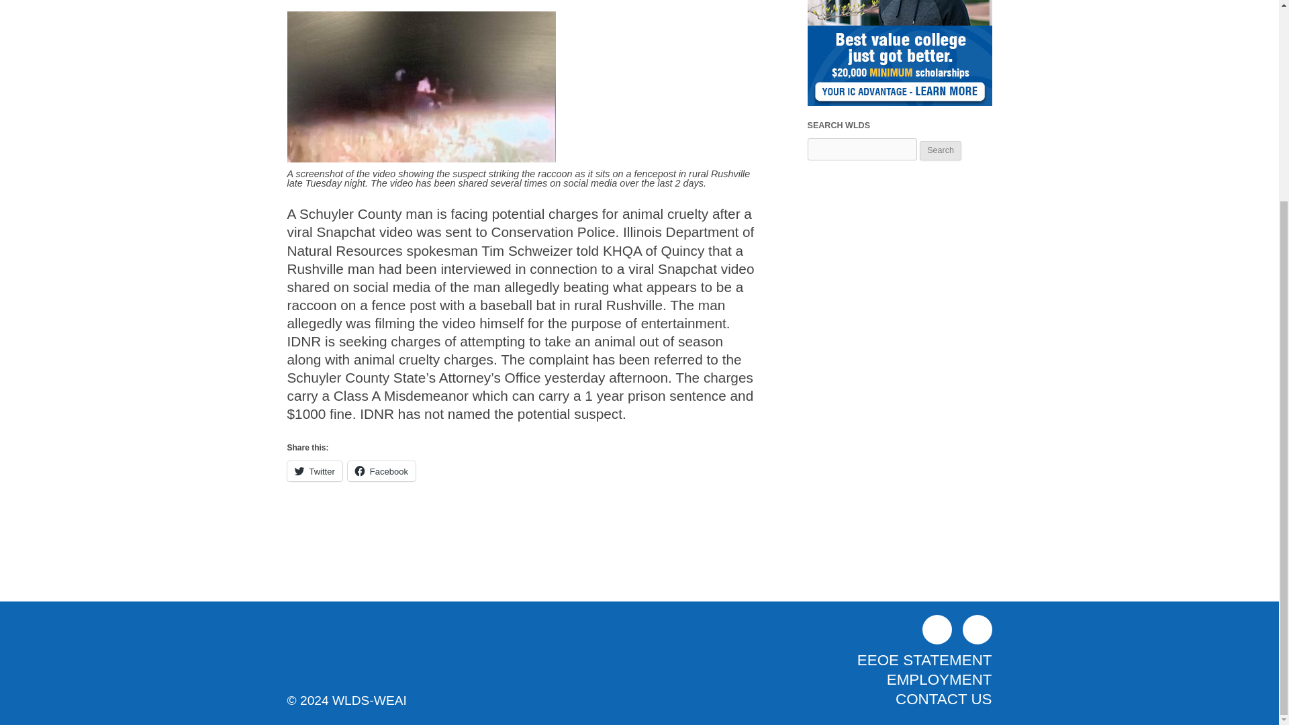 The height and width of the screenshot is (725, 1289). What do you see at coordinates (381, 471) in the screenshot?
I see `Click to share on Facebook` at bounding box center [381, 471].